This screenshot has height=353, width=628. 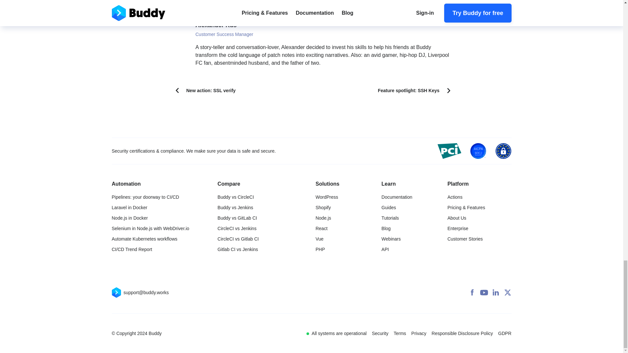 What do you see at coordinates (238, 239) in the screenshot?
I see `CircleCI vs Gitlab CI` at bounding box center [238, 239].